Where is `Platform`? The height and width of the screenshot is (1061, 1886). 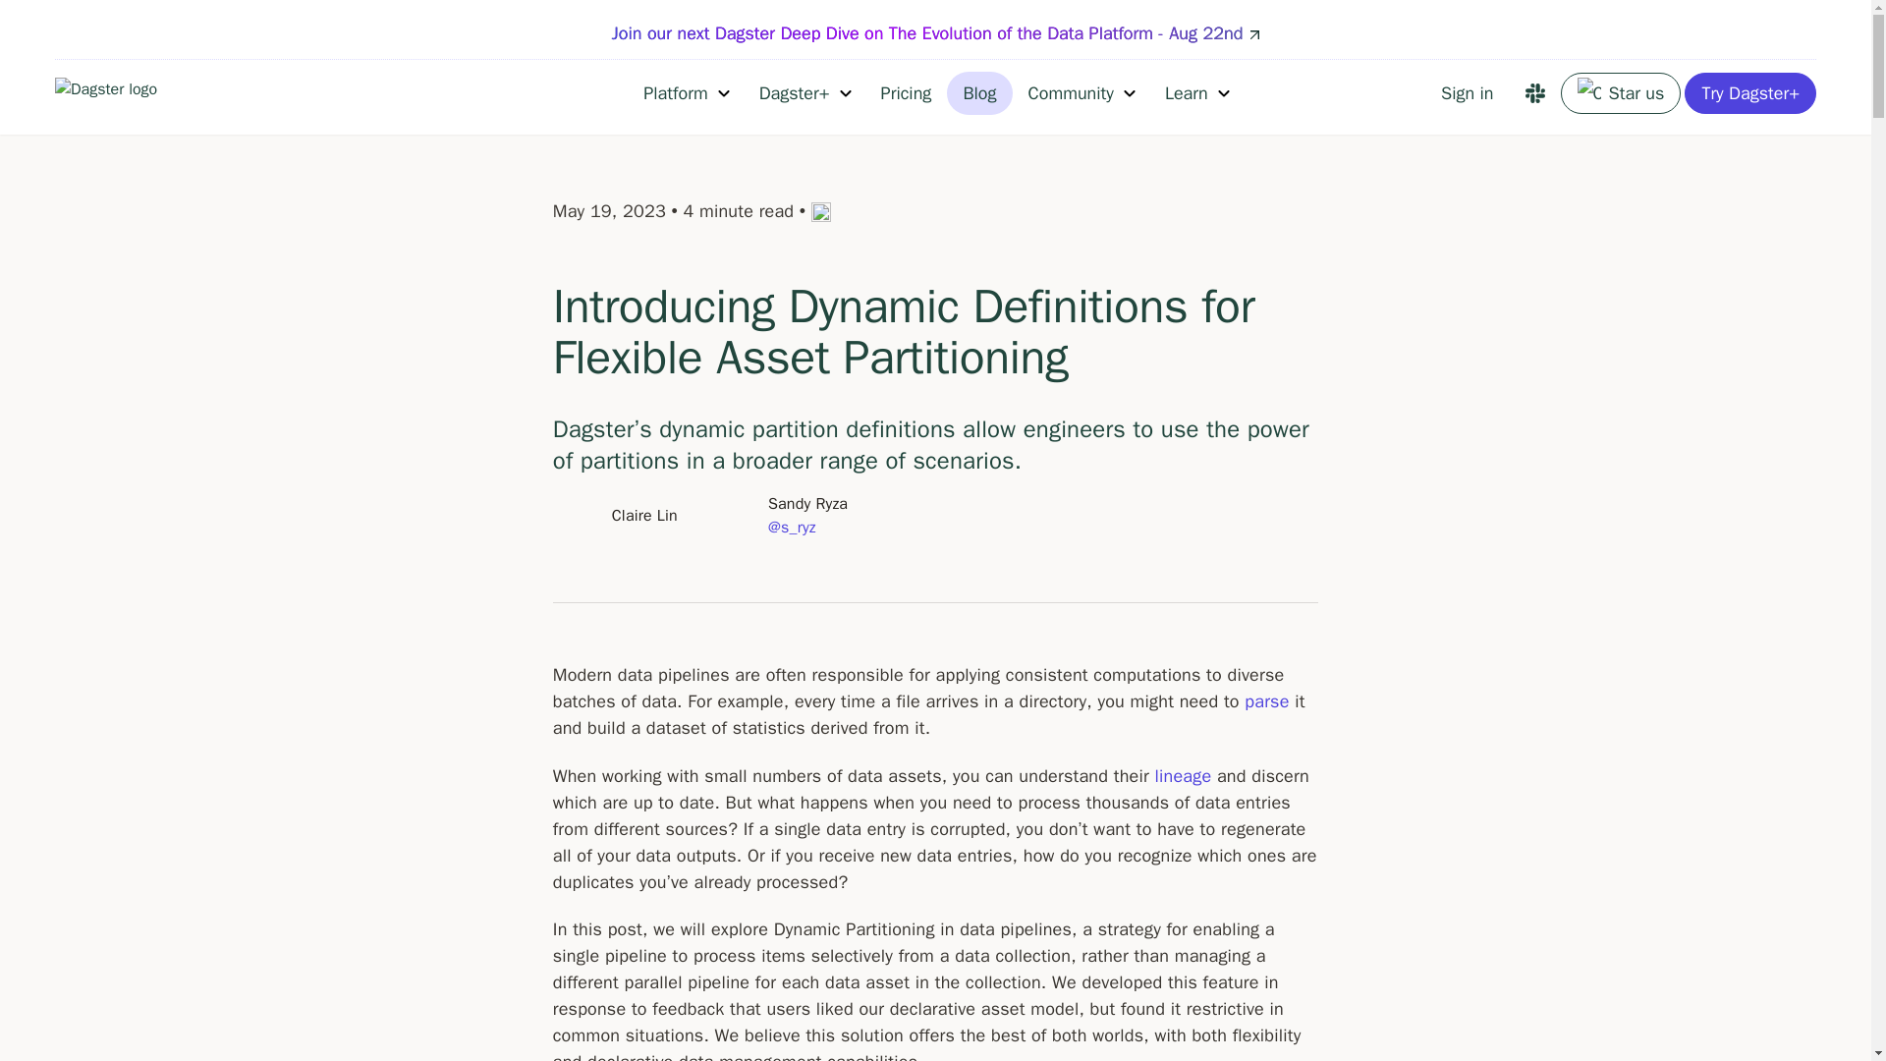
Platform is located at coordinates (686, 92).